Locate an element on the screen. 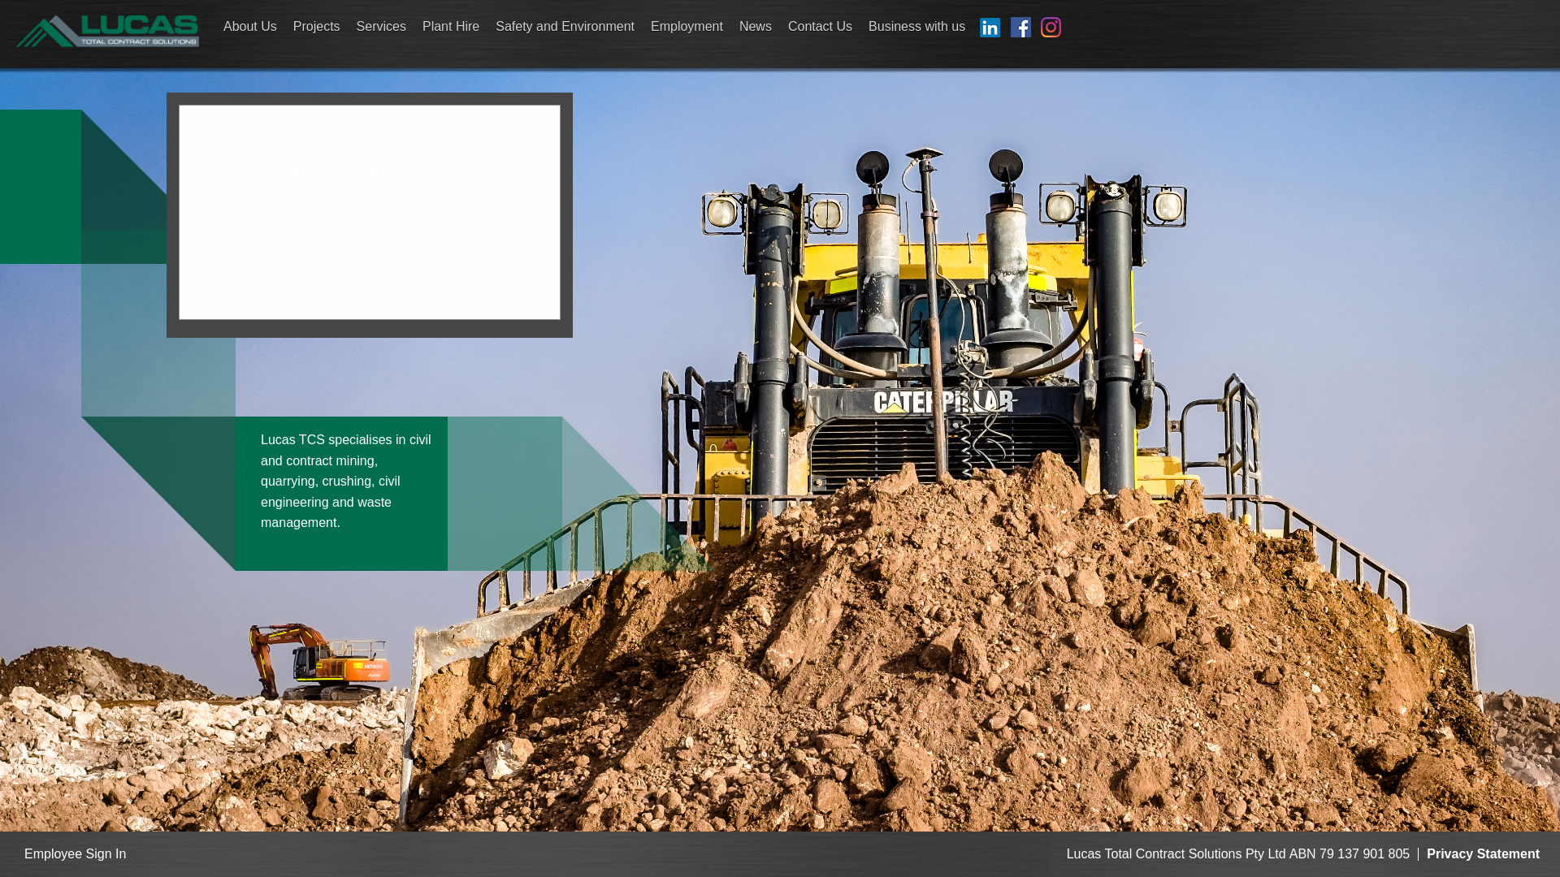 Image resolution: width=1560 pixels, height=877 pixels. About Us is located at coordinates (250, 26).